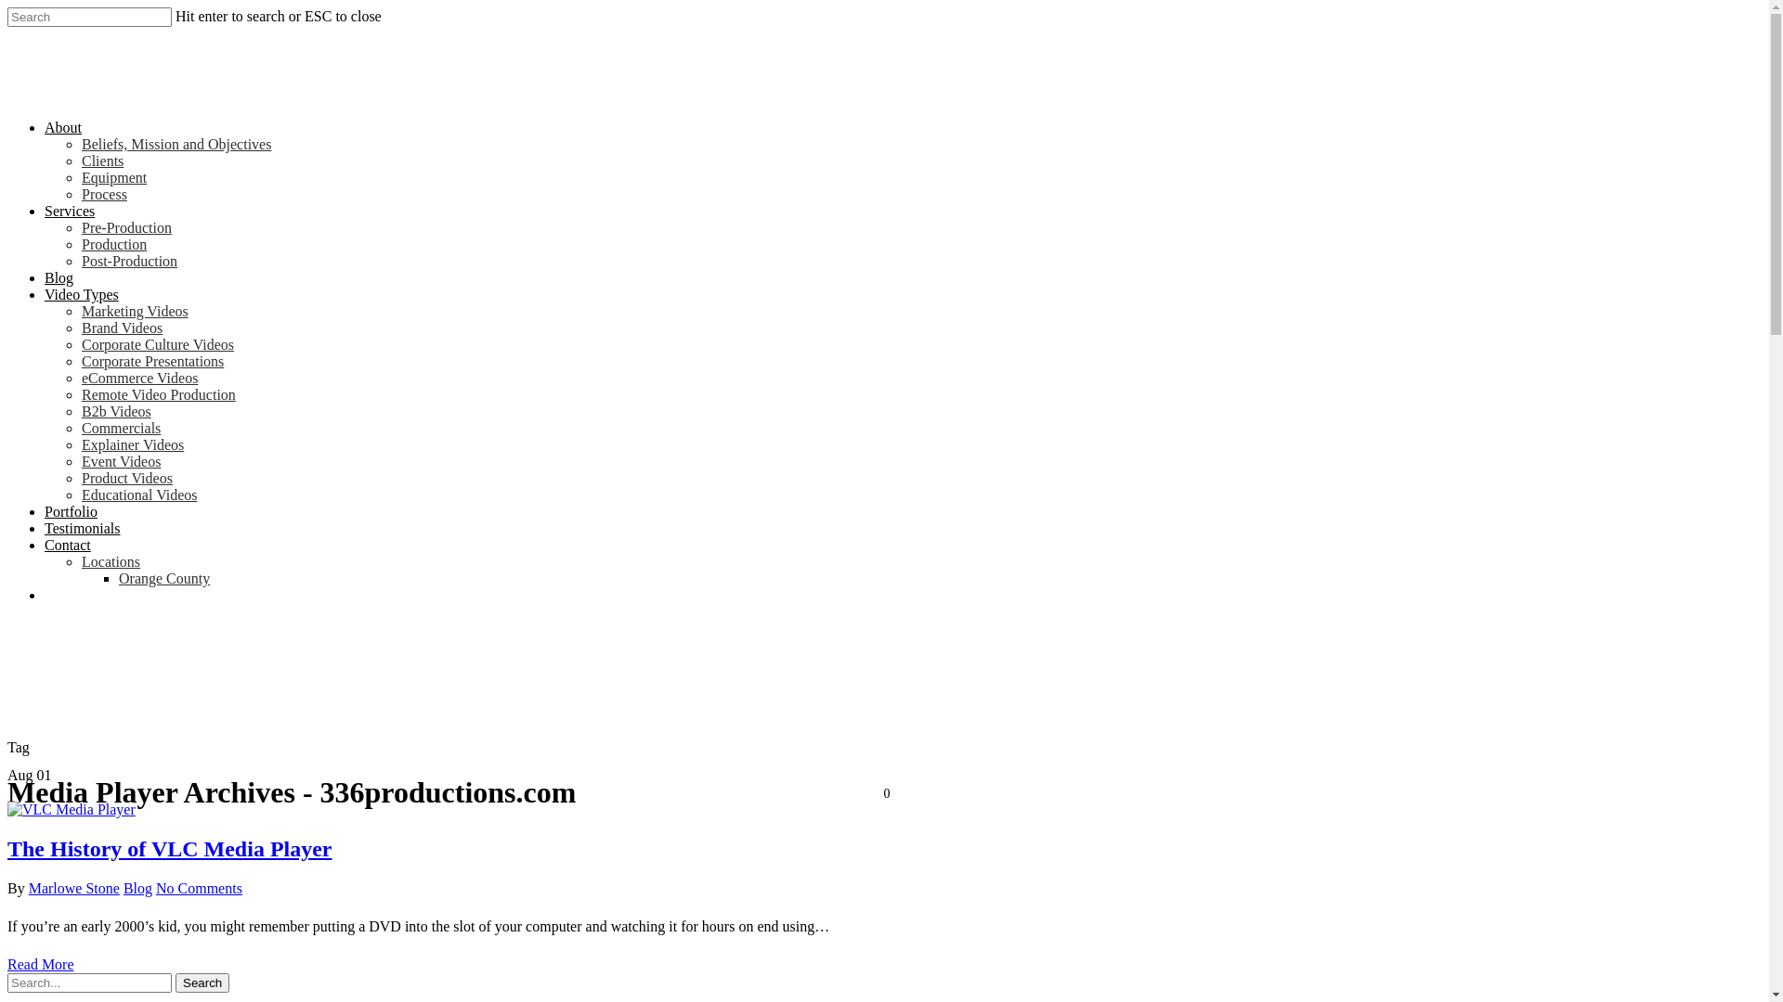  I want to click on No Comments, so click(199, 889).